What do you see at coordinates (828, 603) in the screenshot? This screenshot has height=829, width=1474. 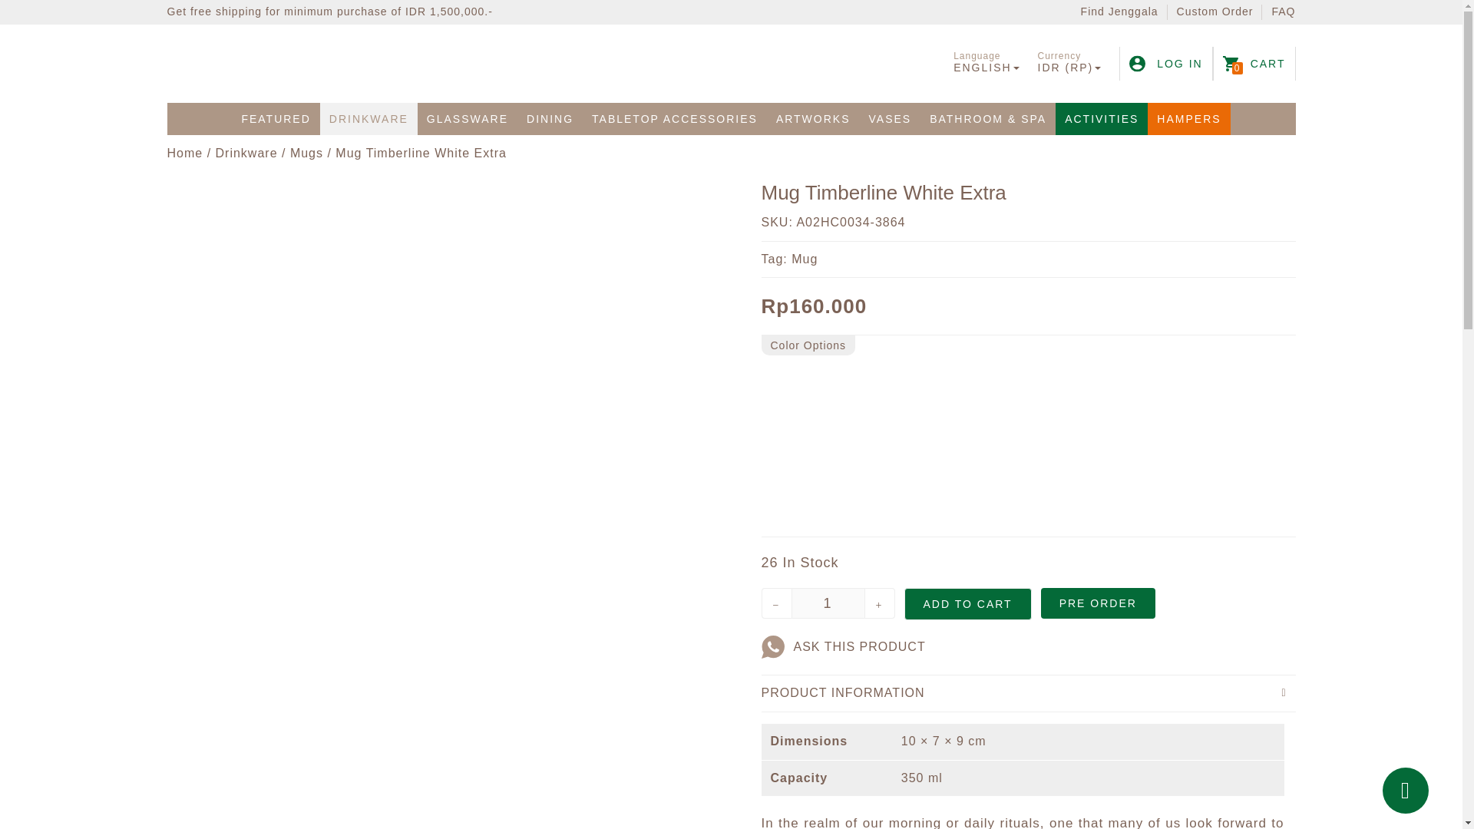 I see `Qty` at bounding box center [828, 603].